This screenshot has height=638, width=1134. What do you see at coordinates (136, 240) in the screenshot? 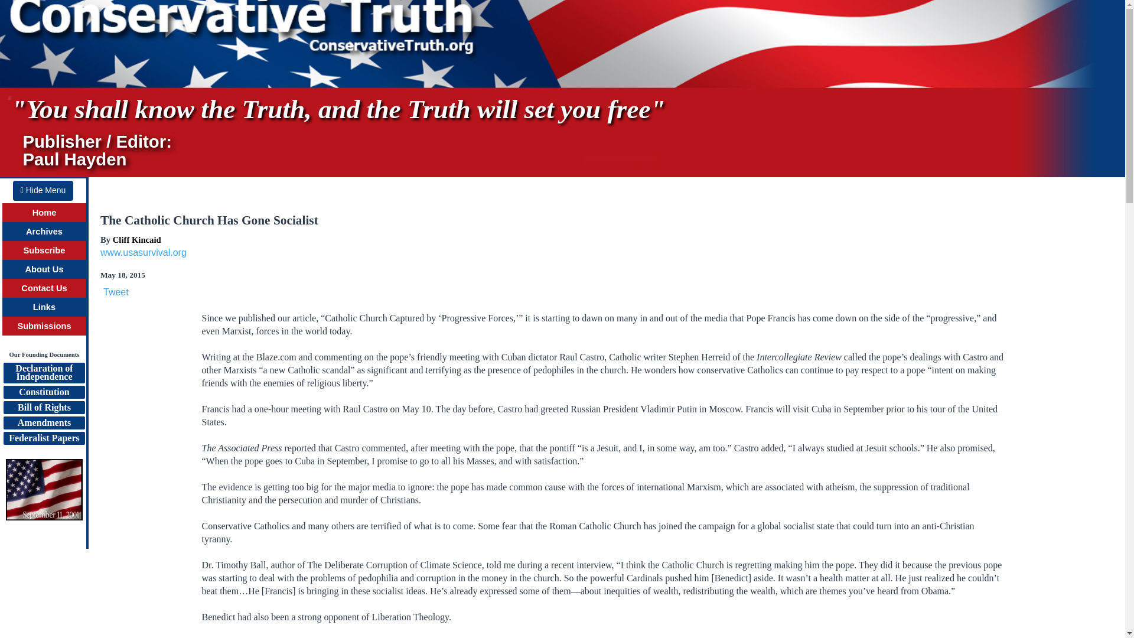
I see `About Us` at bounding box center [136, 240].